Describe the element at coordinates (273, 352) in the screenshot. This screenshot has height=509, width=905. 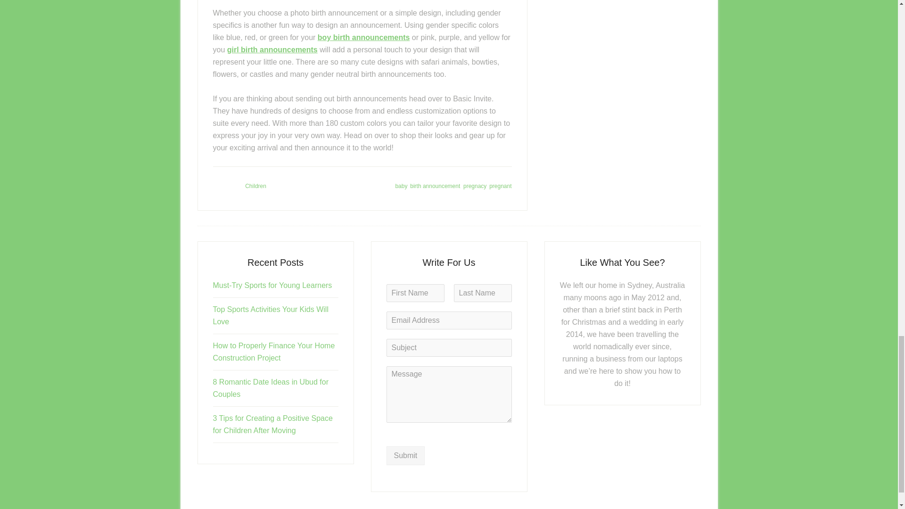
I see `How to Properly Finance Your Home Construction Project` at that location.